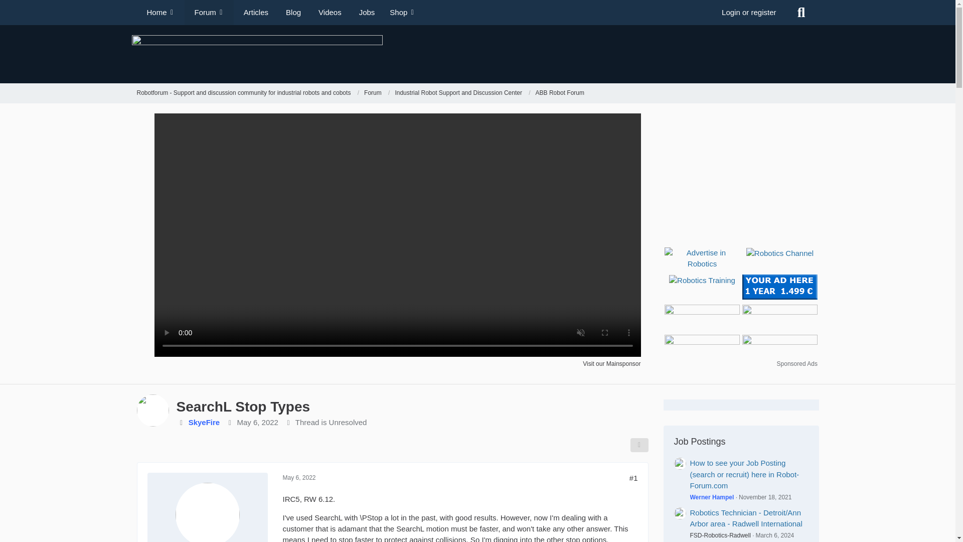 The width and height of the screenshot is (963, 542). I want to click on ABB Robot Forum, so click(560, 93).